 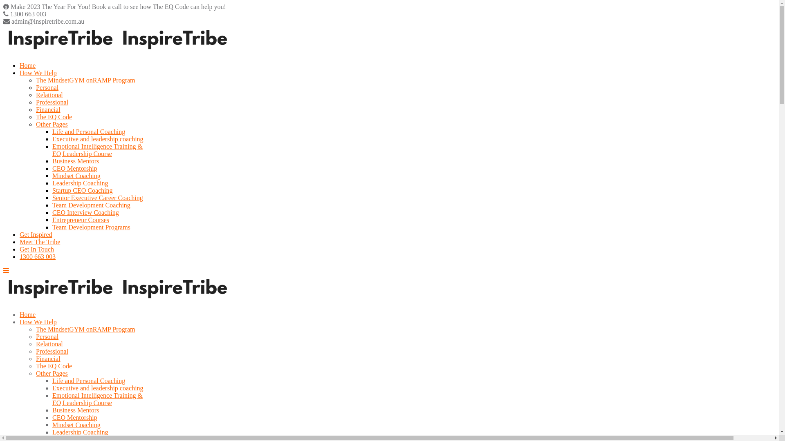 What do you see at coordinates (98, 198) in the screenshot?
I see `Senior Executive Career Coaching` at bounding box center [98, 198].